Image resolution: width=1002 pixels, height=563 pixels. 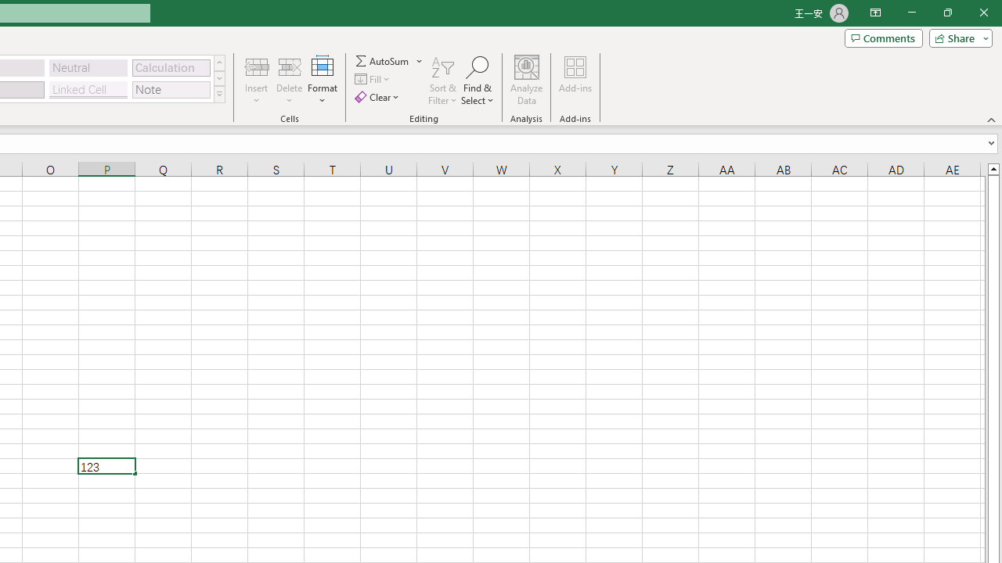 What do you see at coordinates (323, 80) in the screenshot?
I see `Format` at bounding box center [323, 80].